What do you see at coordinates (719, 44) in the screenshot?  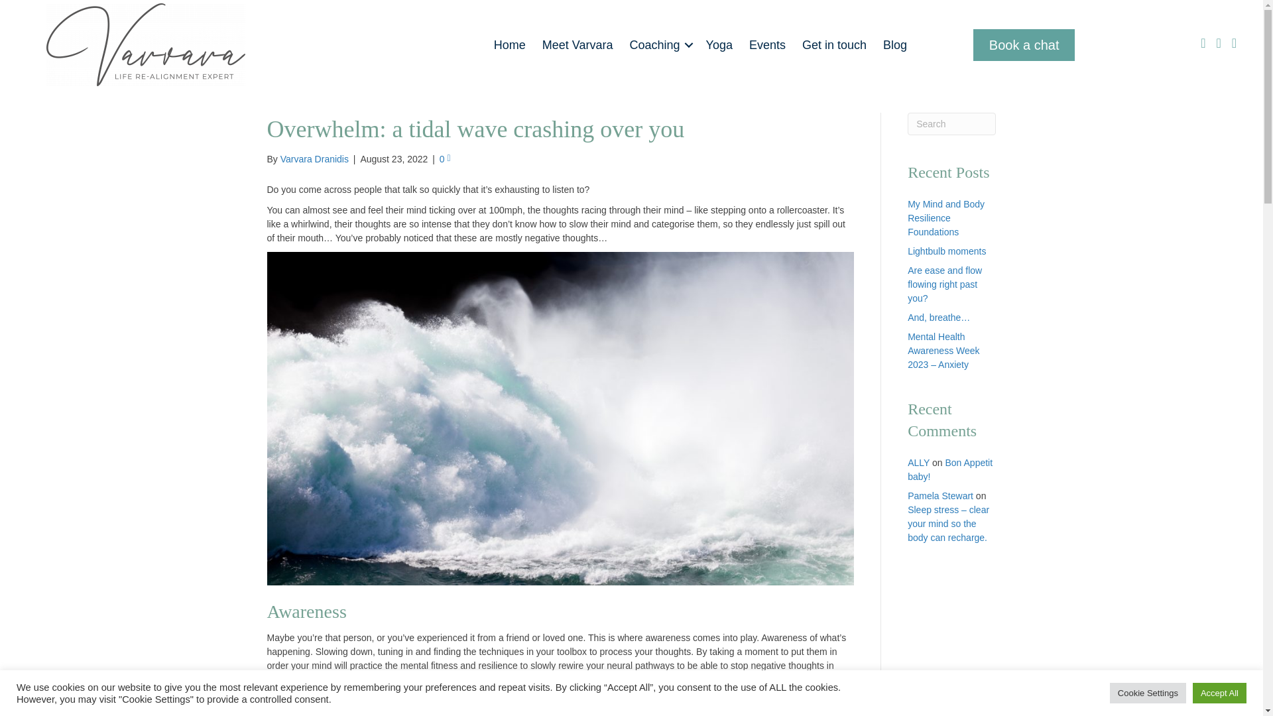 I see `Yoga` at bounding box center [719, 44].